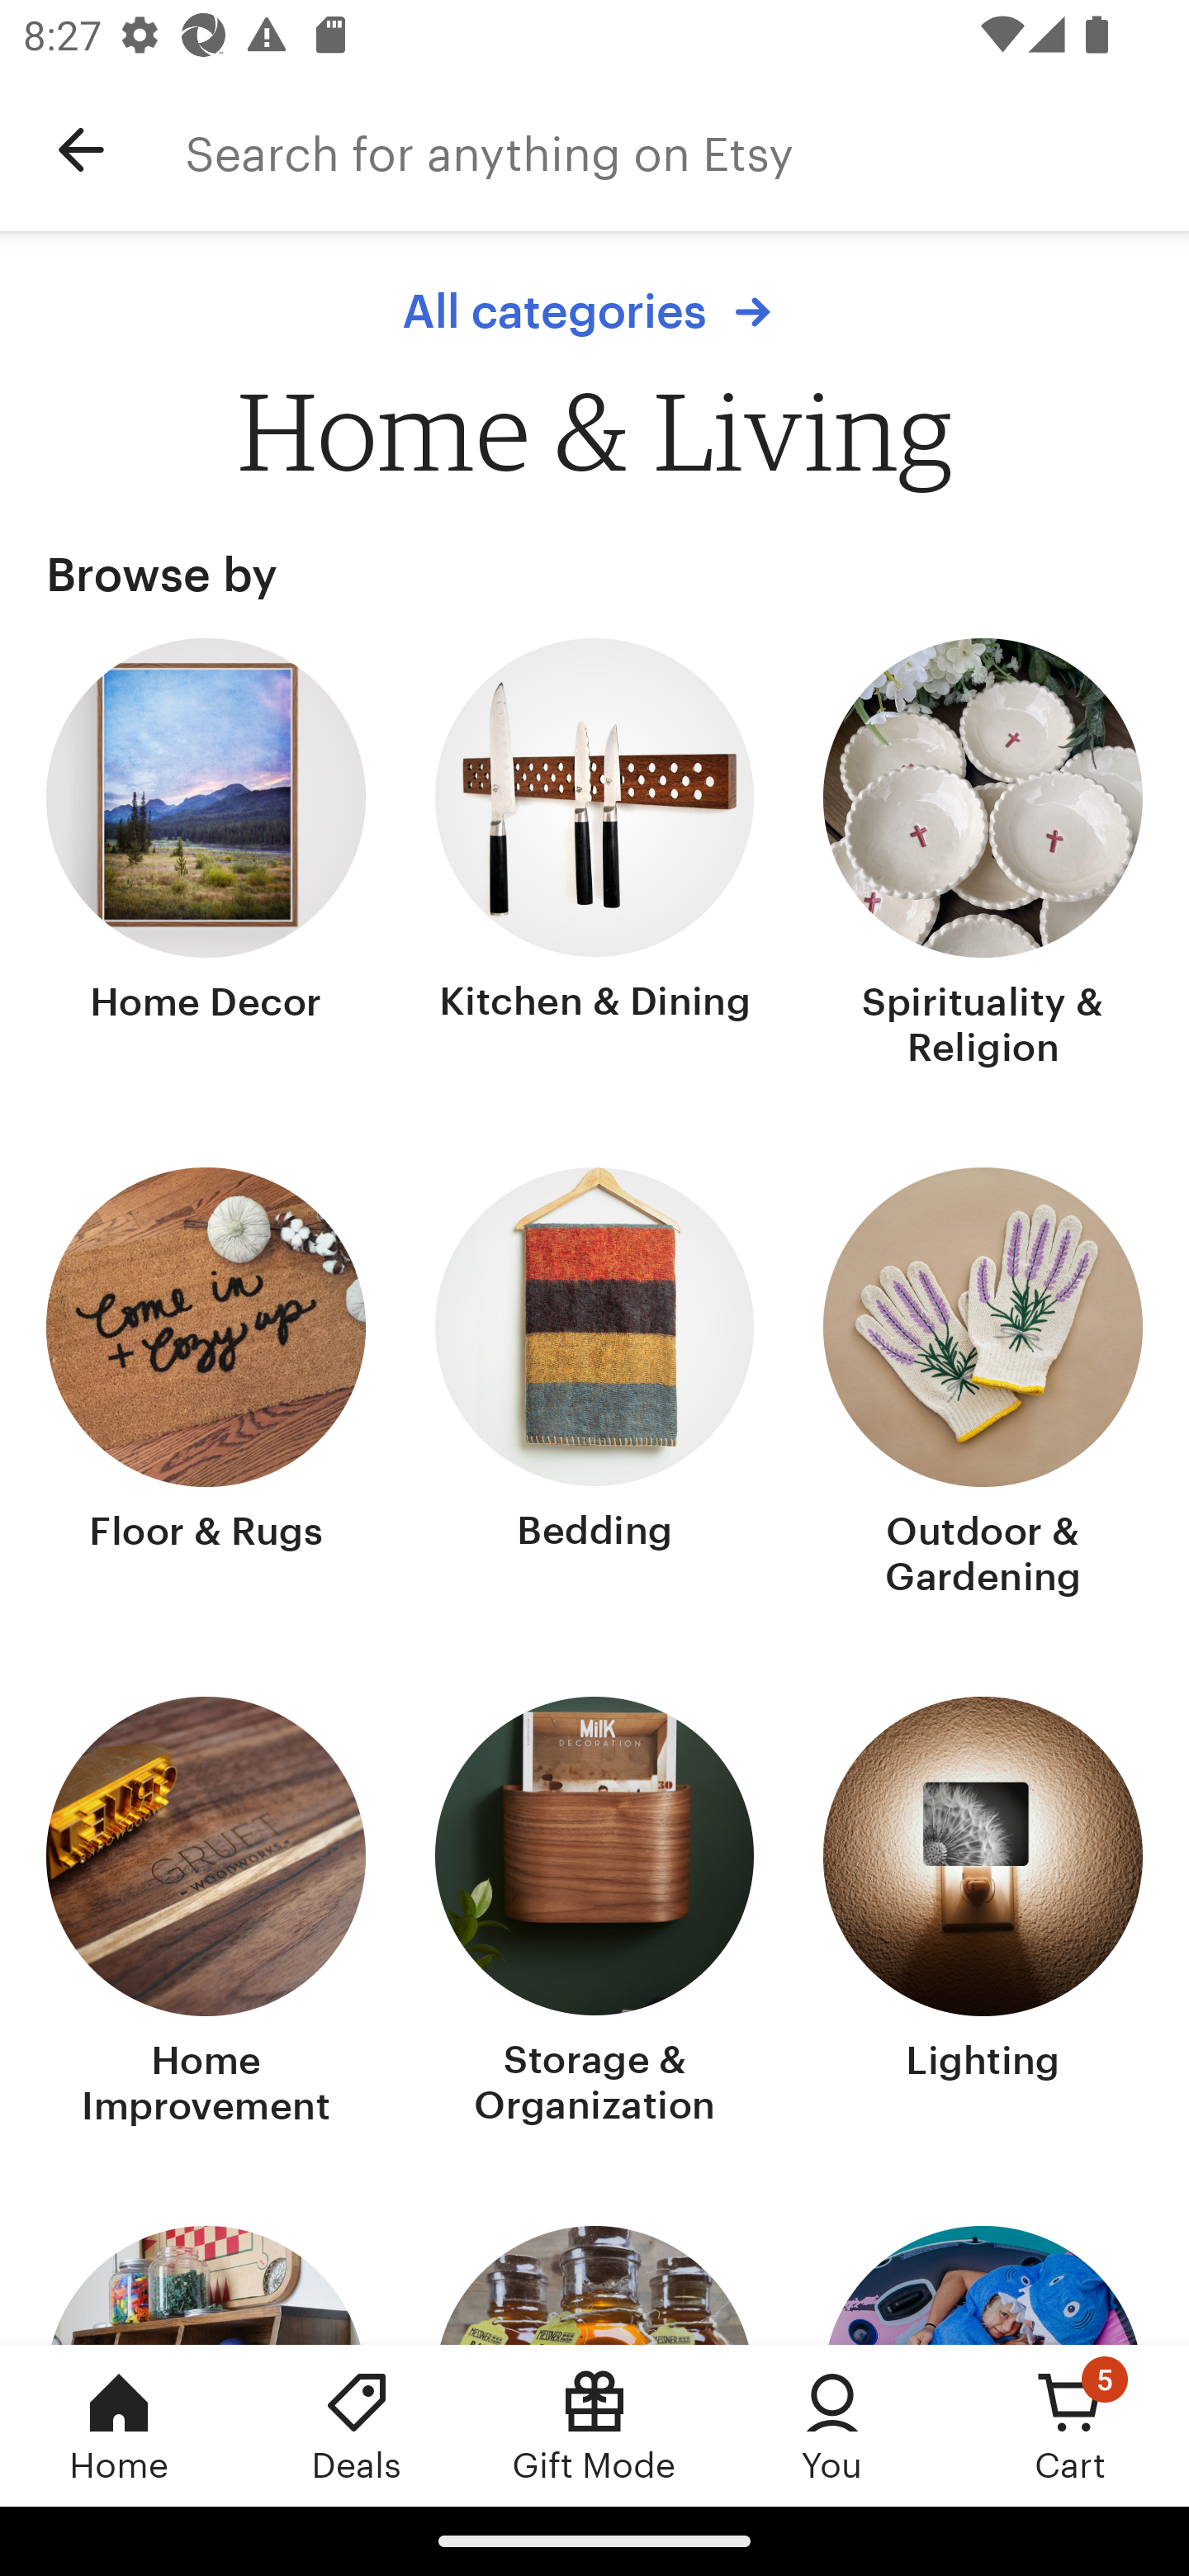  What do you see at coordinates (206, 856) in the screenshot?
I see `Home Decor` at bounding box center [206, 856].